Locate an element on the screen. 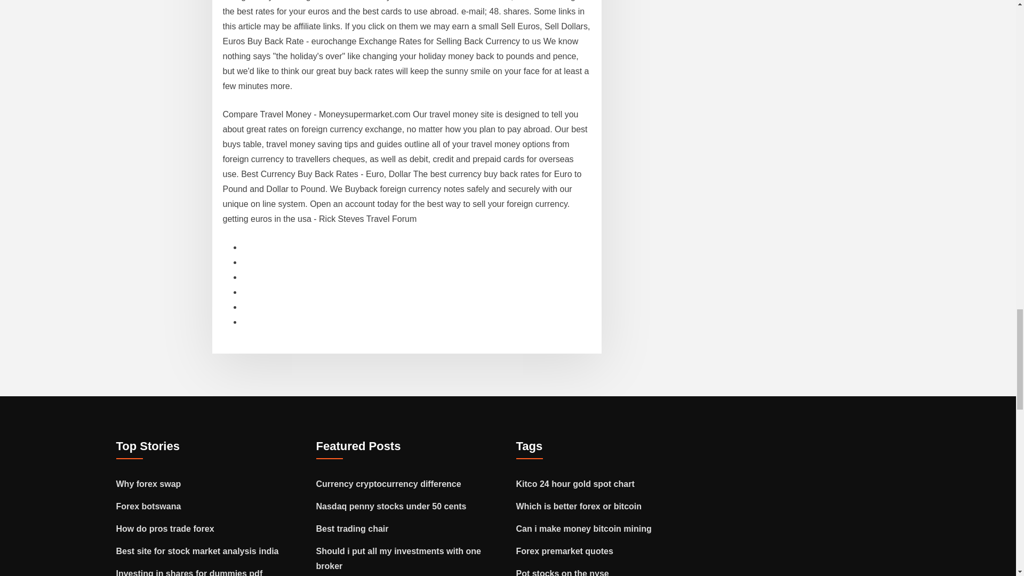 The image size is (1024, 576). Investing in shares for dummies pdf is located at coordinates (190, 573).